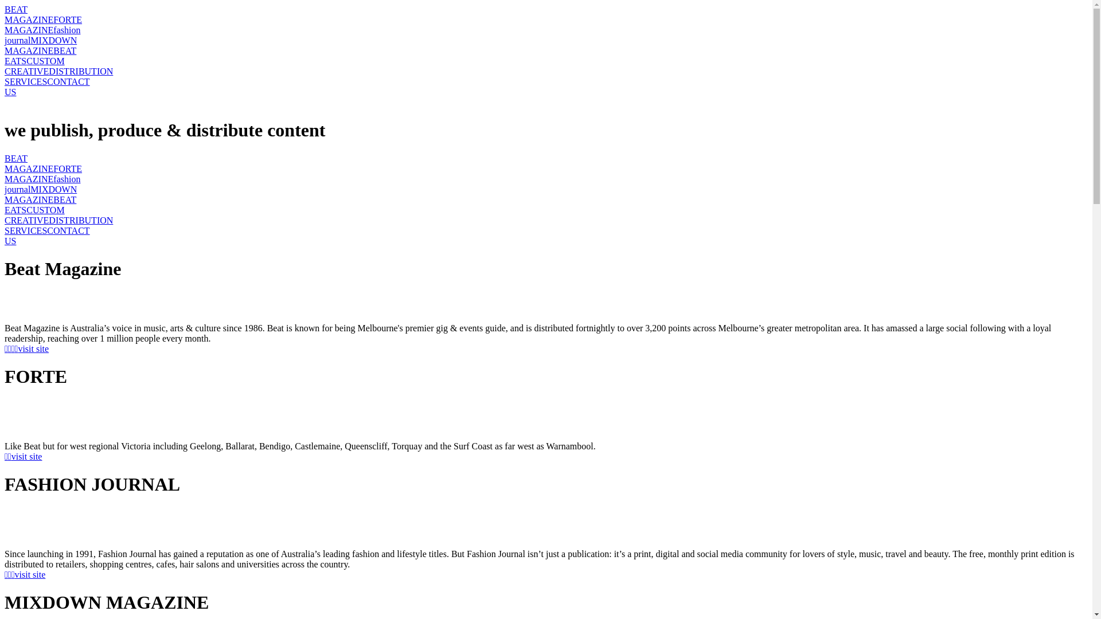  What do you see at coordinates (29, 15) in the screenshot?
I see `BEAT
MAGAZINE` at bounding box center [29, 15].